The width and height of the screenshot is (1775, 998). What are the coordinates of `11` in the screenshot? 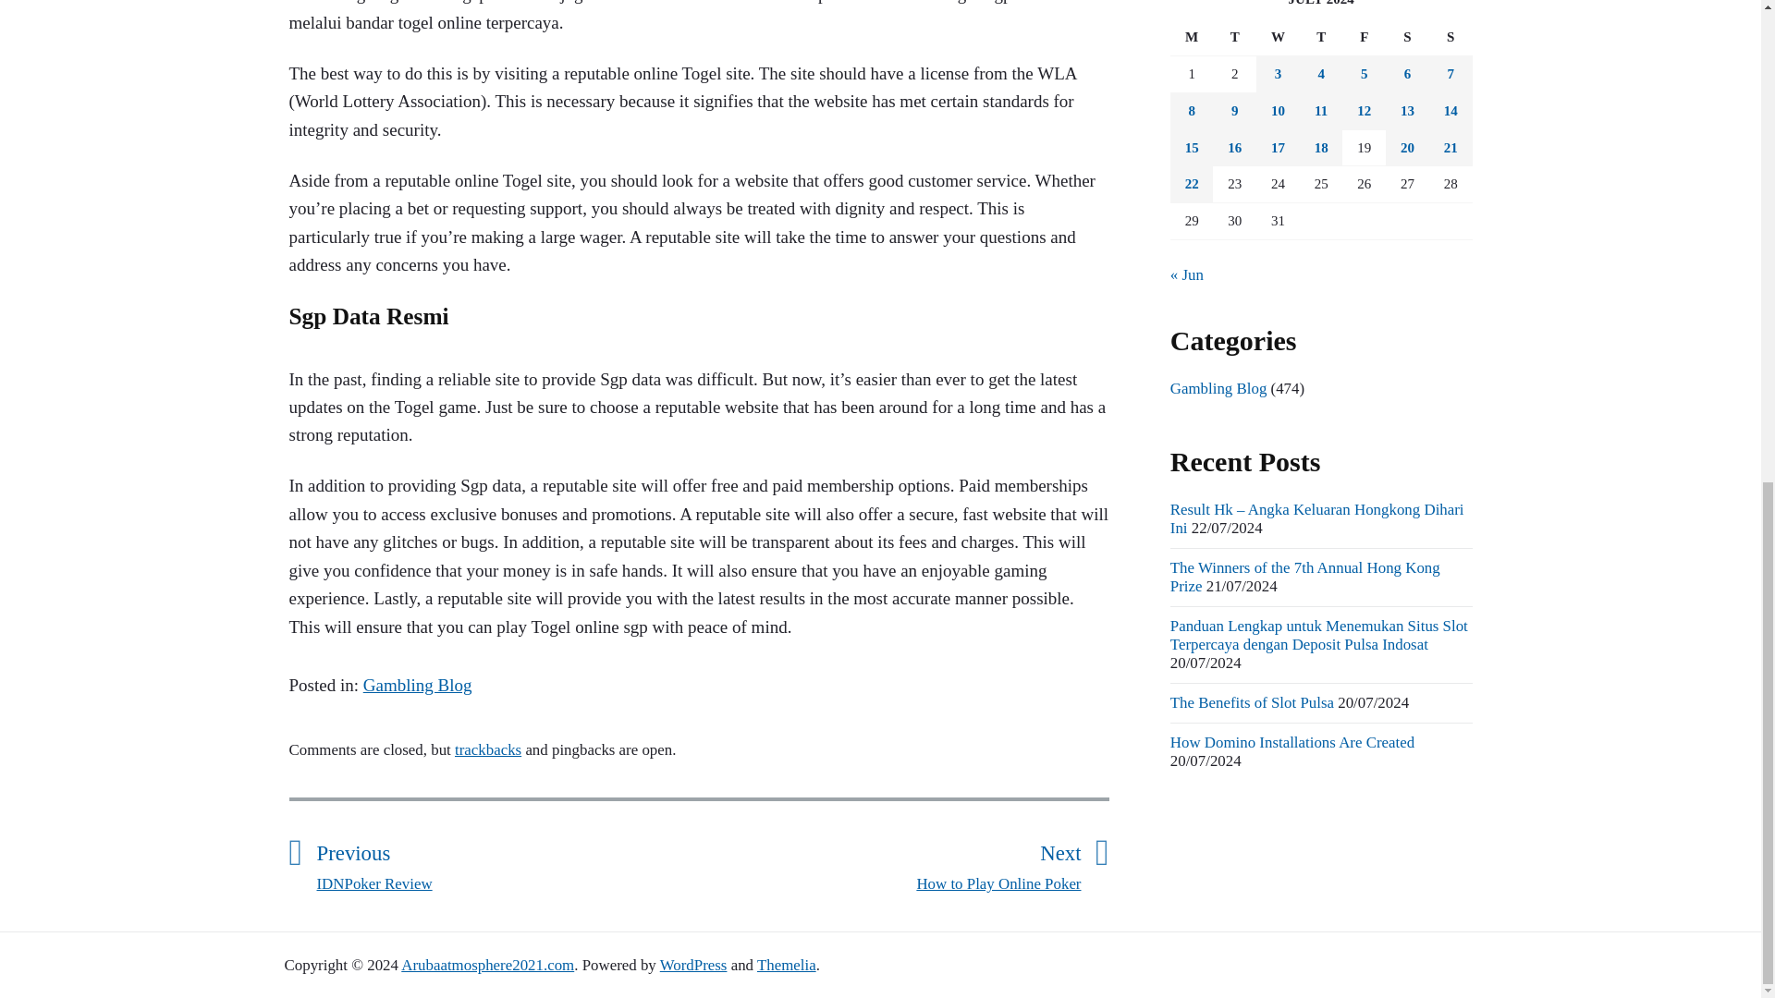 It's located at (1321, 111).